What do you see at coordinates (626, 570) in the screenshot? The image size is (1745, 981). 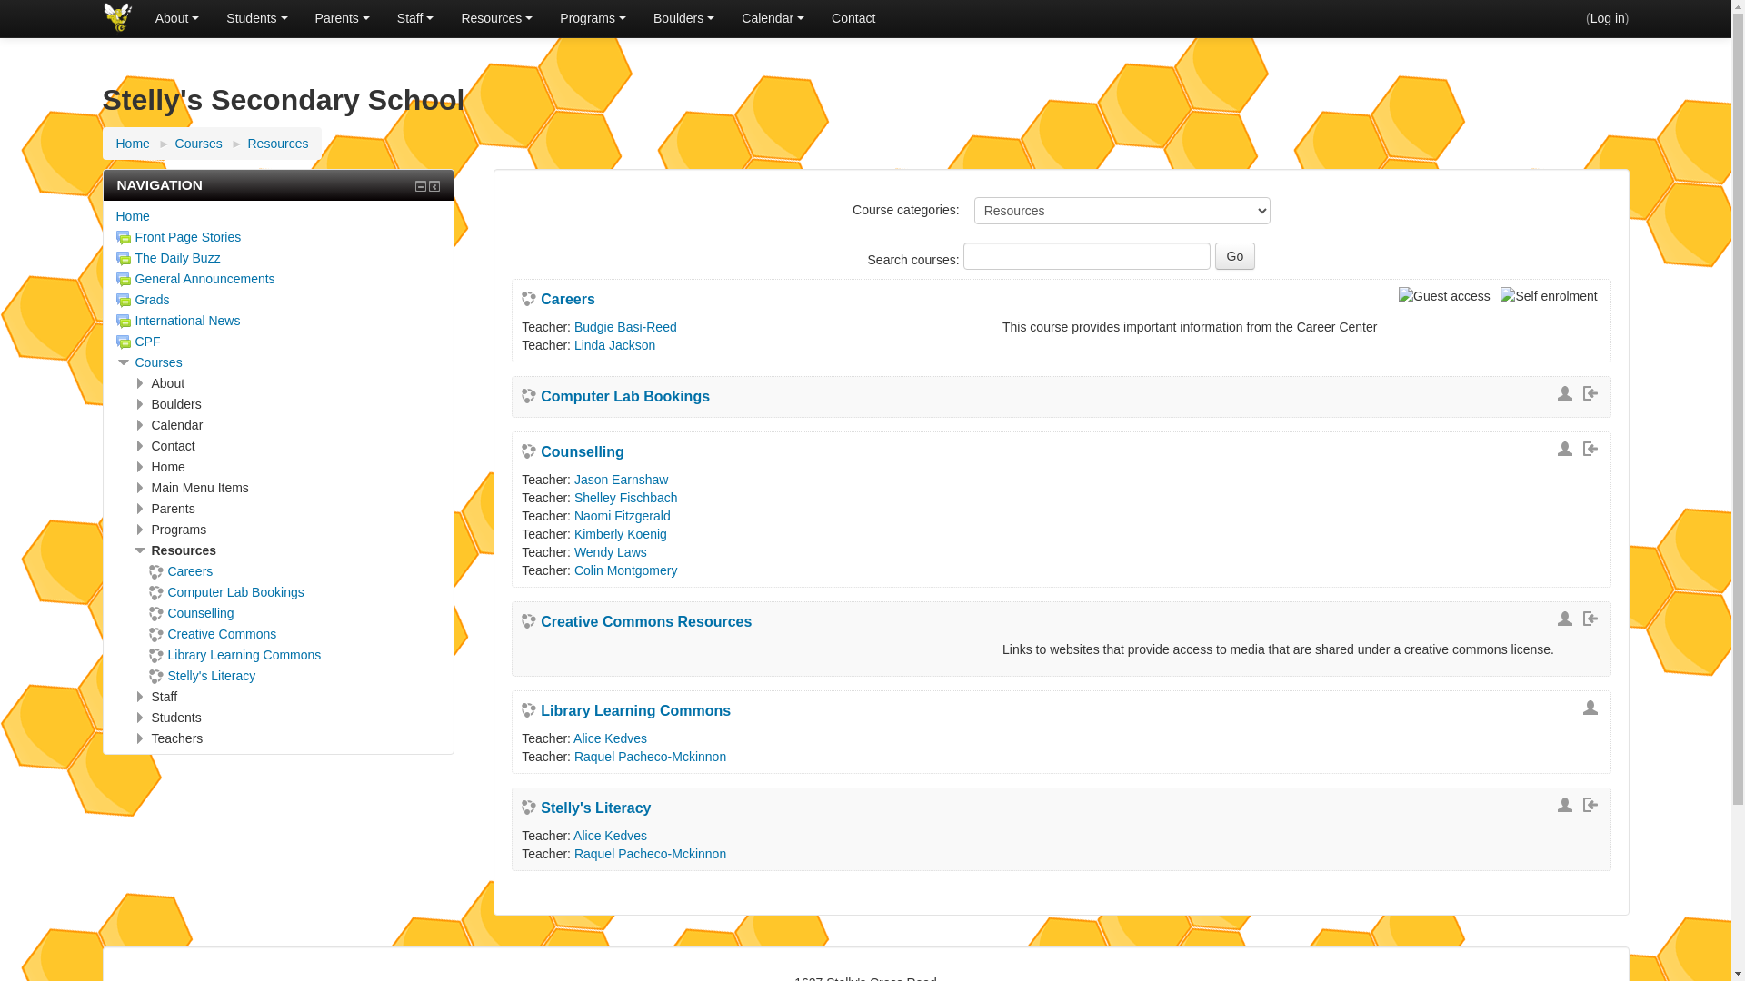 I see `Colin Montgomery` at bounding box center [626, 570].